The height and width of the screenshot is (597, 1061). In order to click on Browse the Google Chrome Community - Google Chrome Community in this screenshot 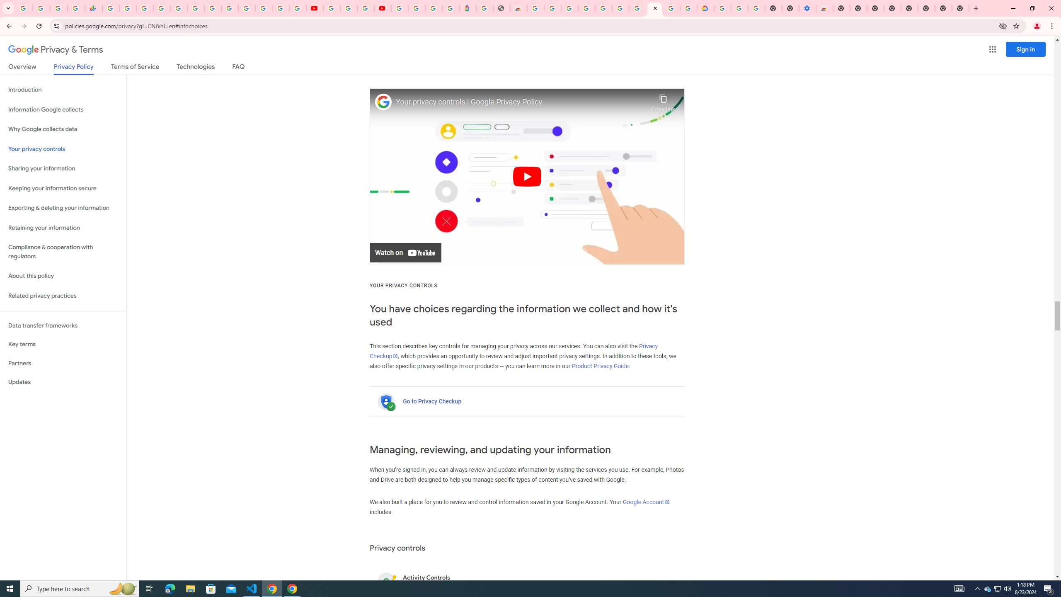, I will do `click(689, 8)`.